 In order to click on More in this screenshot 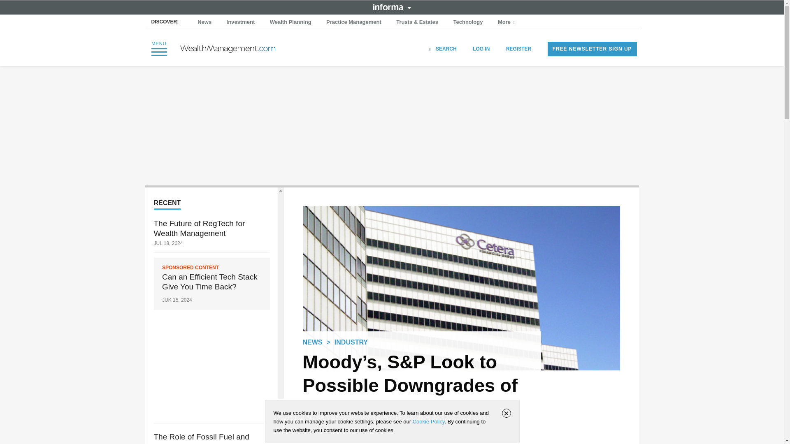, I will do `click(507, 22)`.